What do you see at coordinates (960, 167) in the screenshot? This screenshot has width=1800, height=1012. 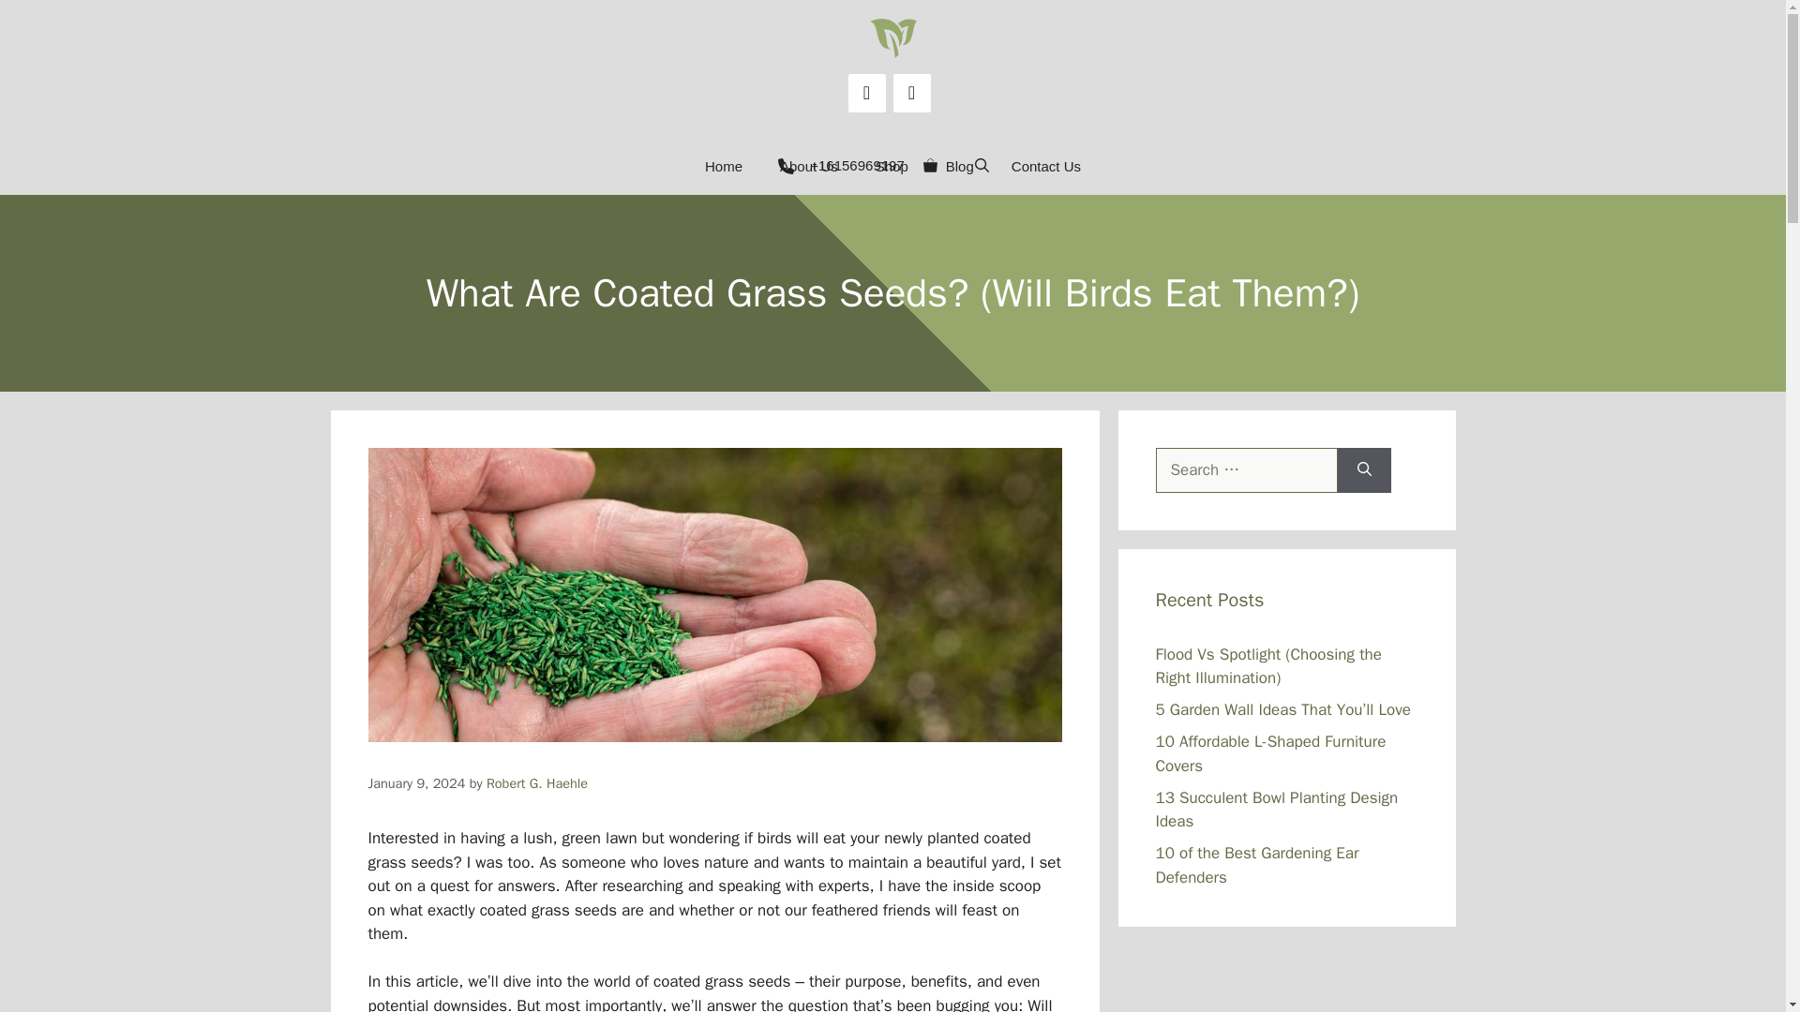 I see `Blog` at bounding box center [960, 167].